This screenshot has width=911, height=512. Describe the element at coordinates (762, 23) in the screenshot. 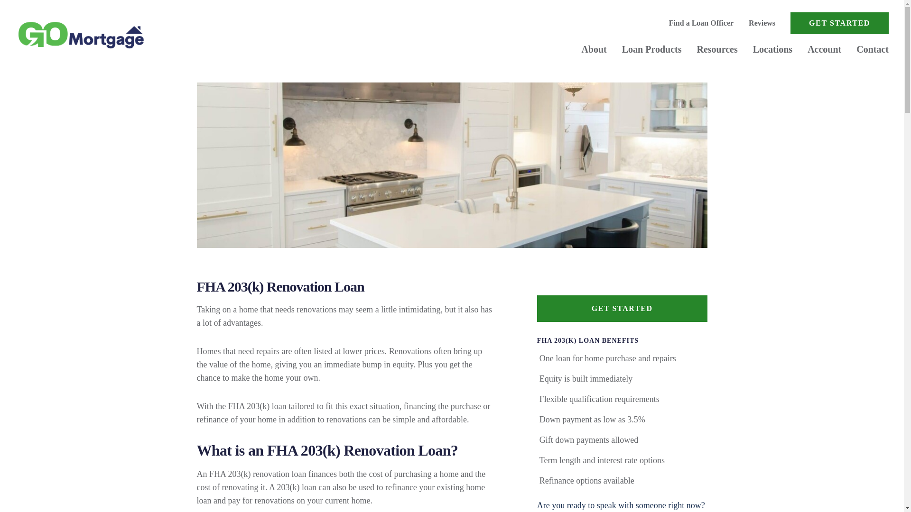

I see `Reviews` at that location.